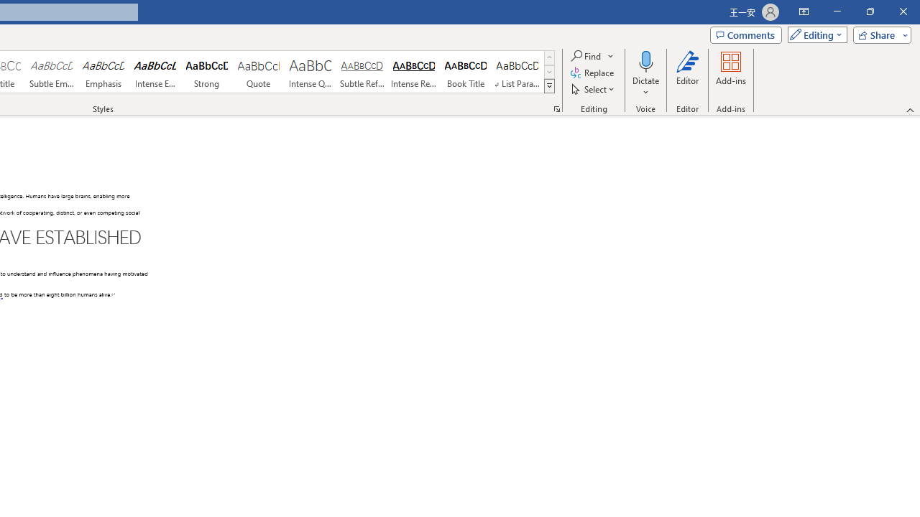  I want to click on Styles, so click(549, 86).